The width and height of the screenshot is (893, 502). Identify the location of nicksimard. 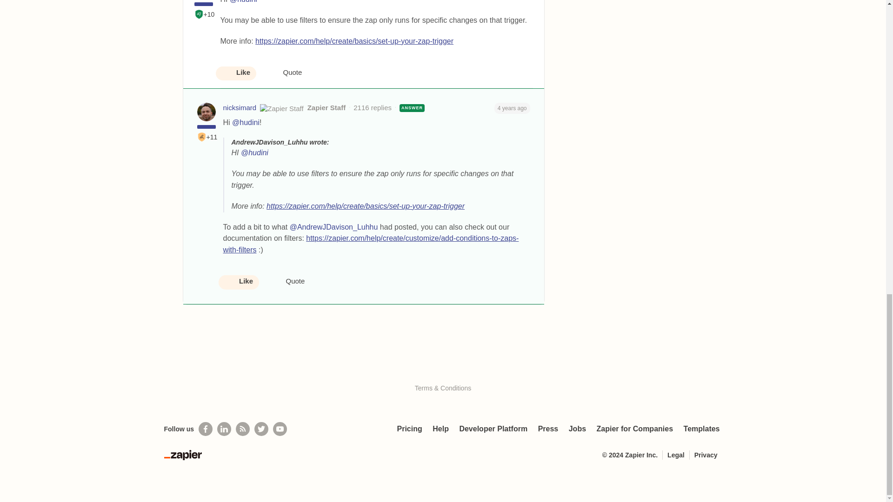
(240, 108).